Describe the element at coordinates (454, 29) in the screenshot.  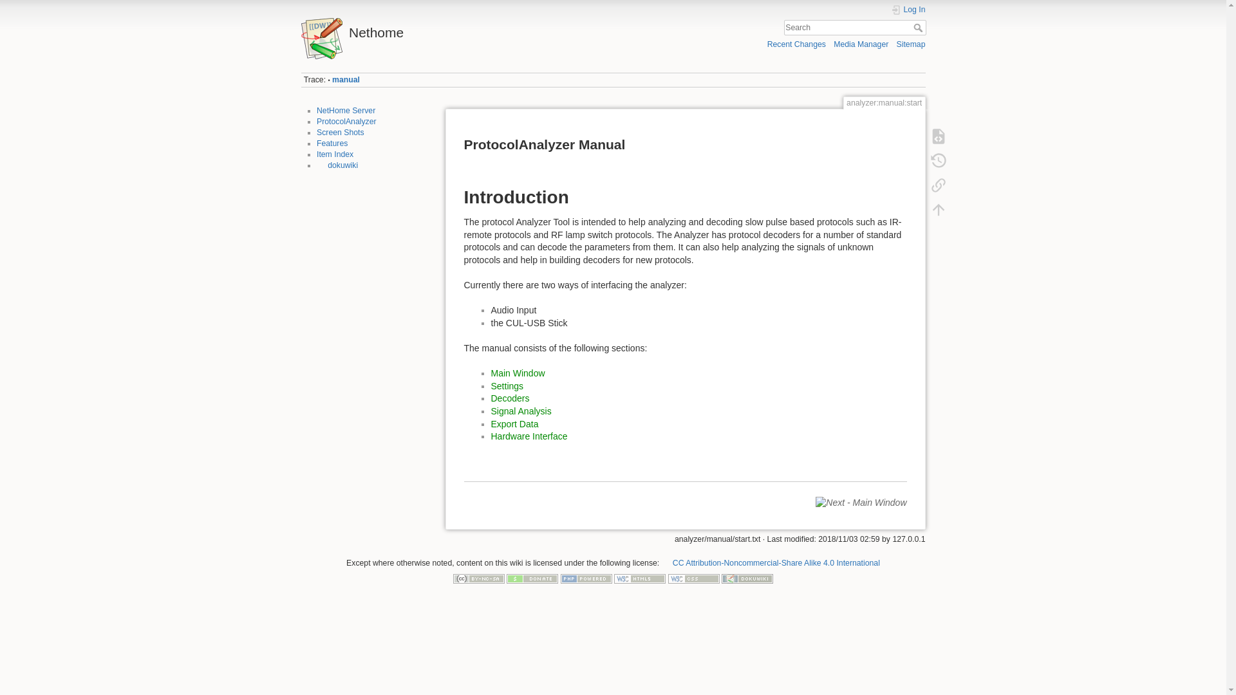
I see `Nethome` at that location.